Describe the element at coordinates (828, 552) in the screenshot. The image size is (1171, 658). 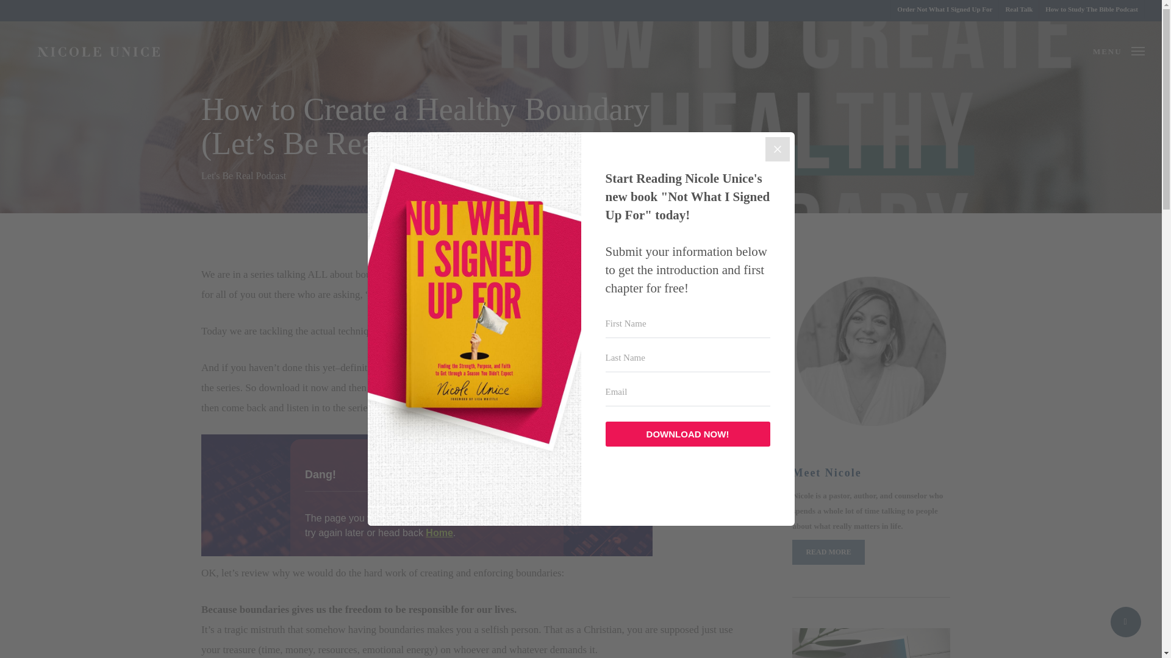
I see `READ MORE` at that location.